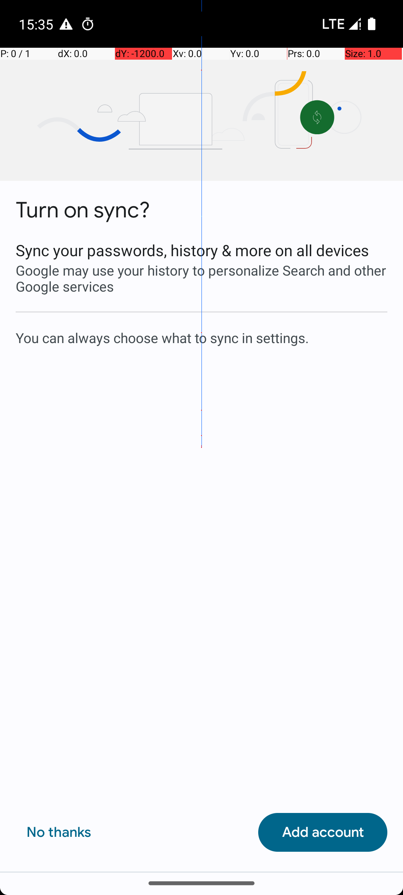  What do you see at coordinates (201, 337) in the screenshot?
I see `You can always choose what to sync in settings.` at bounding box center [201, 337].